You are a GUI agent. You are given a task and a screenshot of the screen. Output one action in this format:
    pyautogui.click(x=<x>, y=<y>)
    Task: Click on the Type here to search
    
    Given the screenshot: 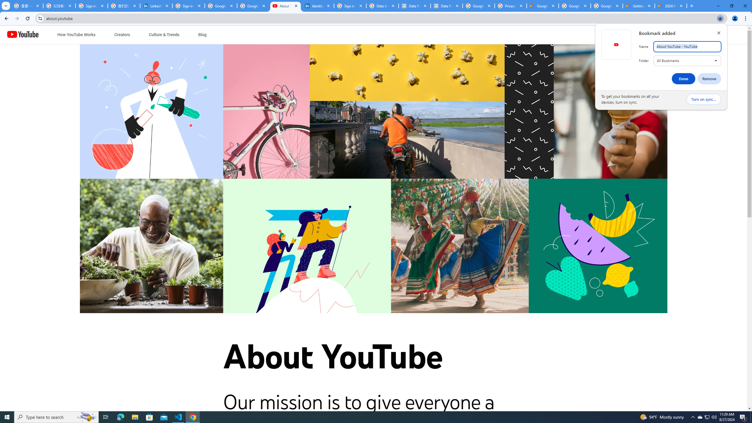 What is the action you would take?
    pyautogui.click(x=56, y=417)
    